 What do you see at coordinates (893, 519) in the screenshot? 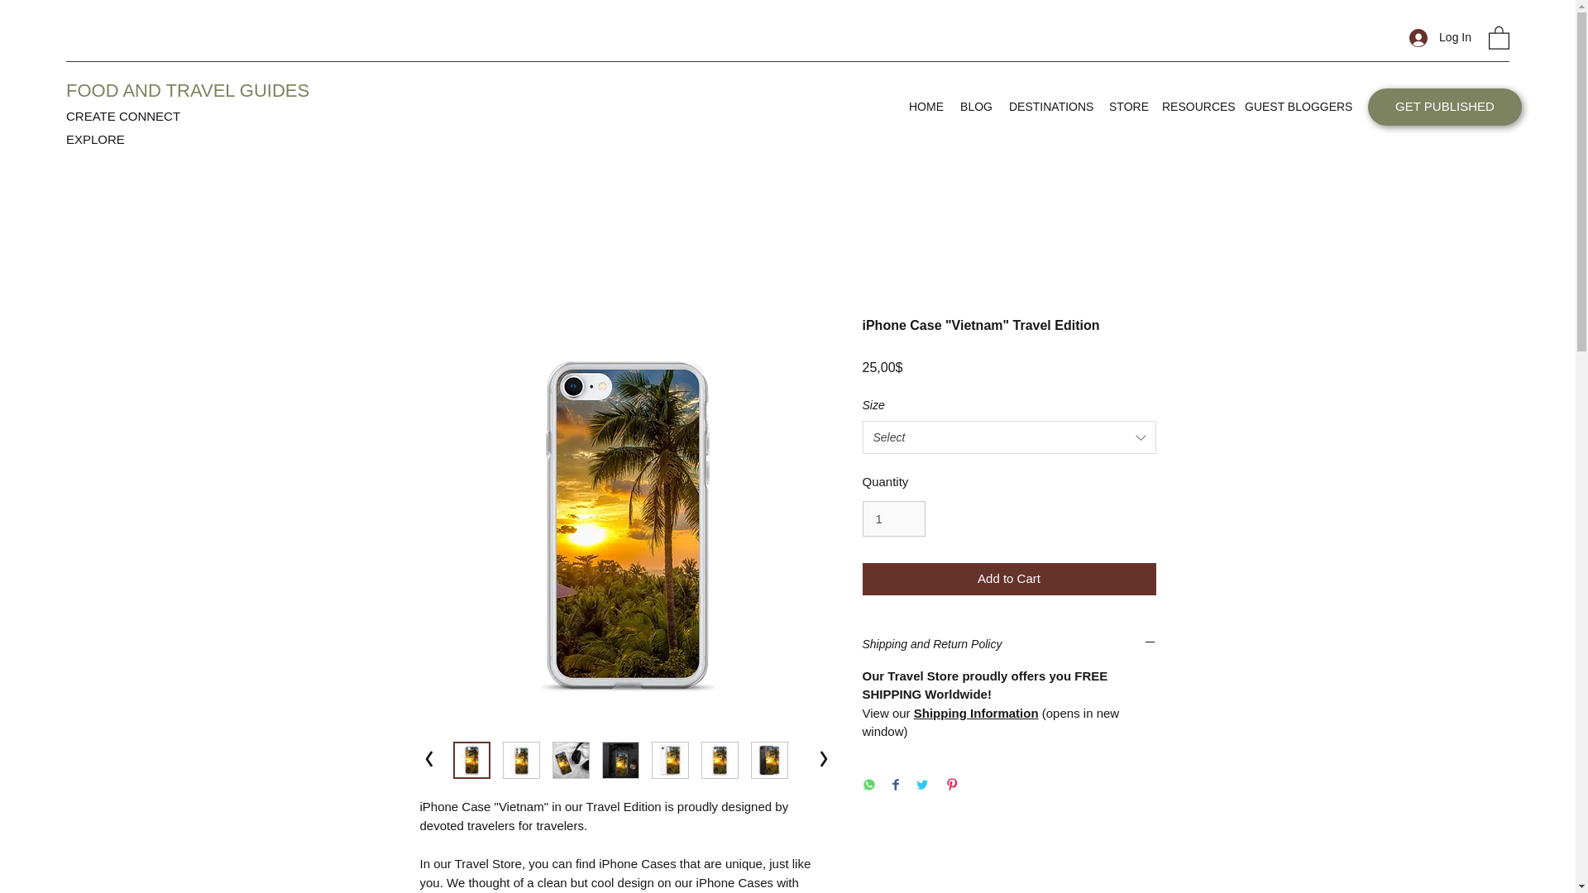
I see `1` at bounding box center [893, 519].